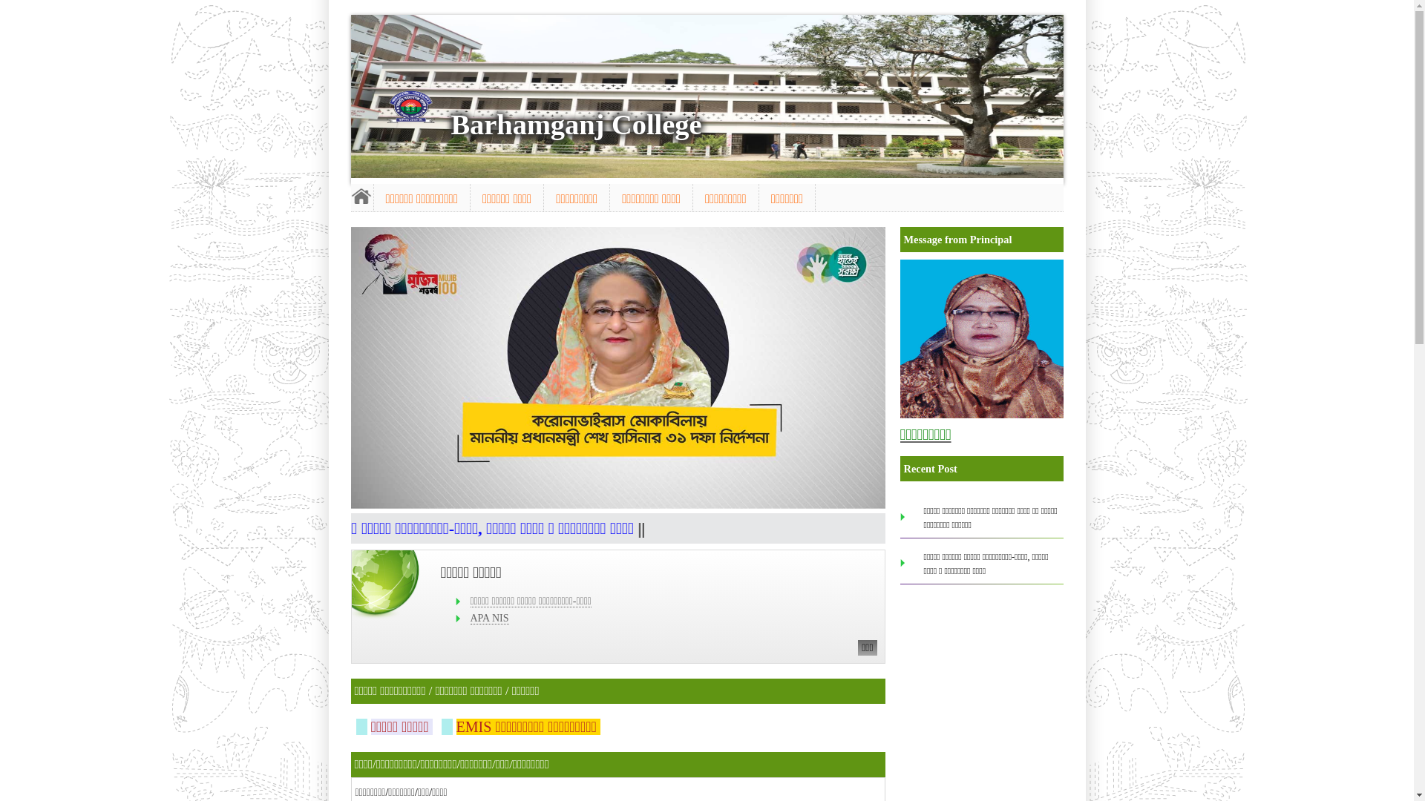  What do you see at coordinates (361, 196) in the screenshot?
I see `Home` at bounding box center [361, 196].